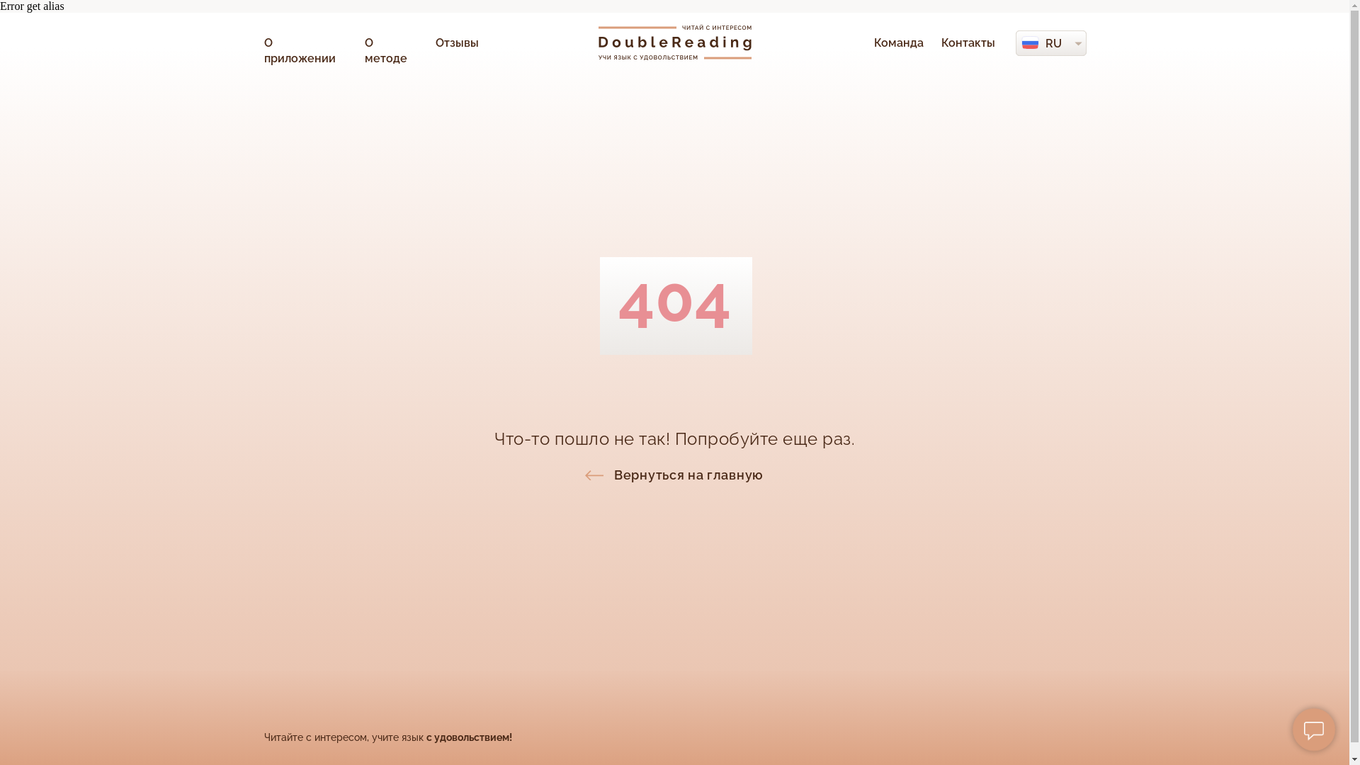  Describe the element at coordinates (1054, 44) in the screenshot. I see `RU` at that location.